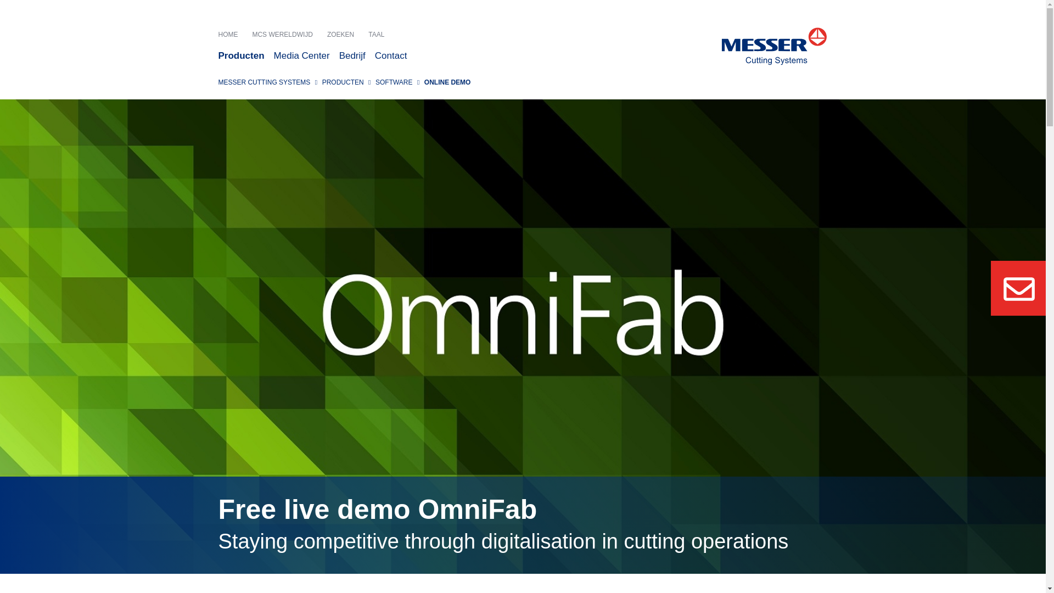 The width and height of the screenshot is (1054, 593). Describe the element at coordinates (287, 34) in the screenshot. I see `MCS WERELDWIJD` at that location.